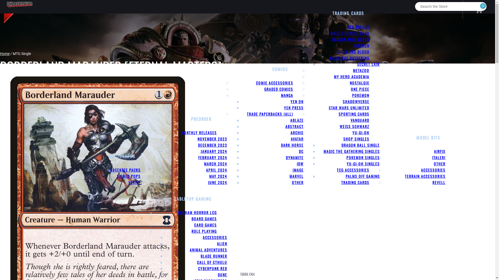 Image resolution: width=499 pixels, height=280 pixels. Describe the element at coordinates (194, 199) in the screenshot. I see `TABLETOP GAMING` at that location.